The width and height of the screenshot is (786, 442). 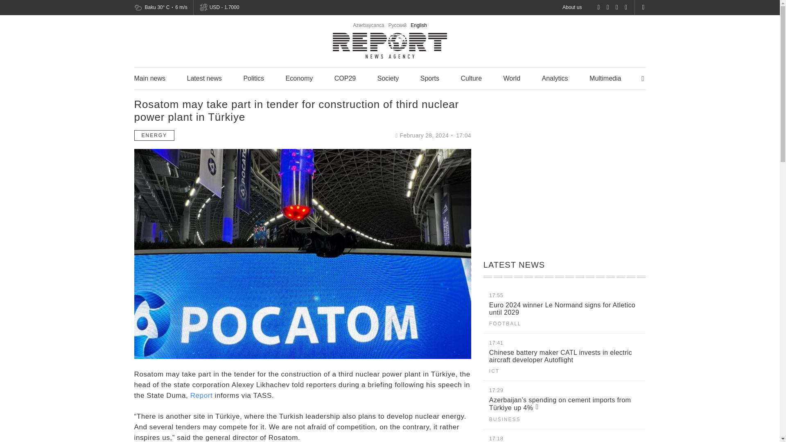 I want to click on About us, so click(x=572, y=7).